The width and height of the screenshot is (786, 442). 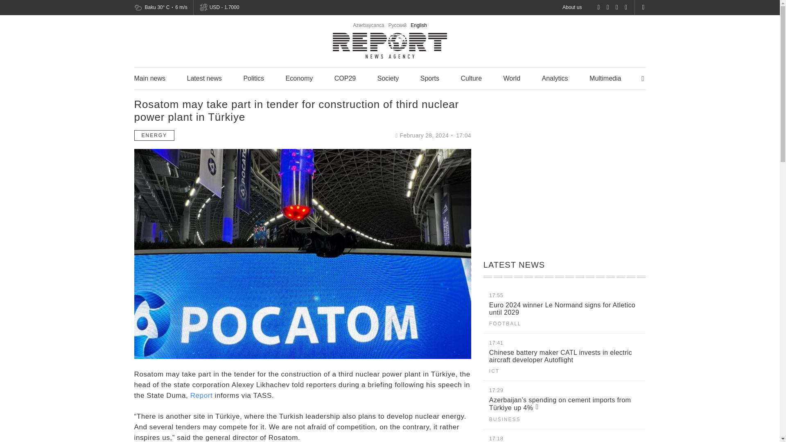 I want to click on About us, so click(x=572, y=7).